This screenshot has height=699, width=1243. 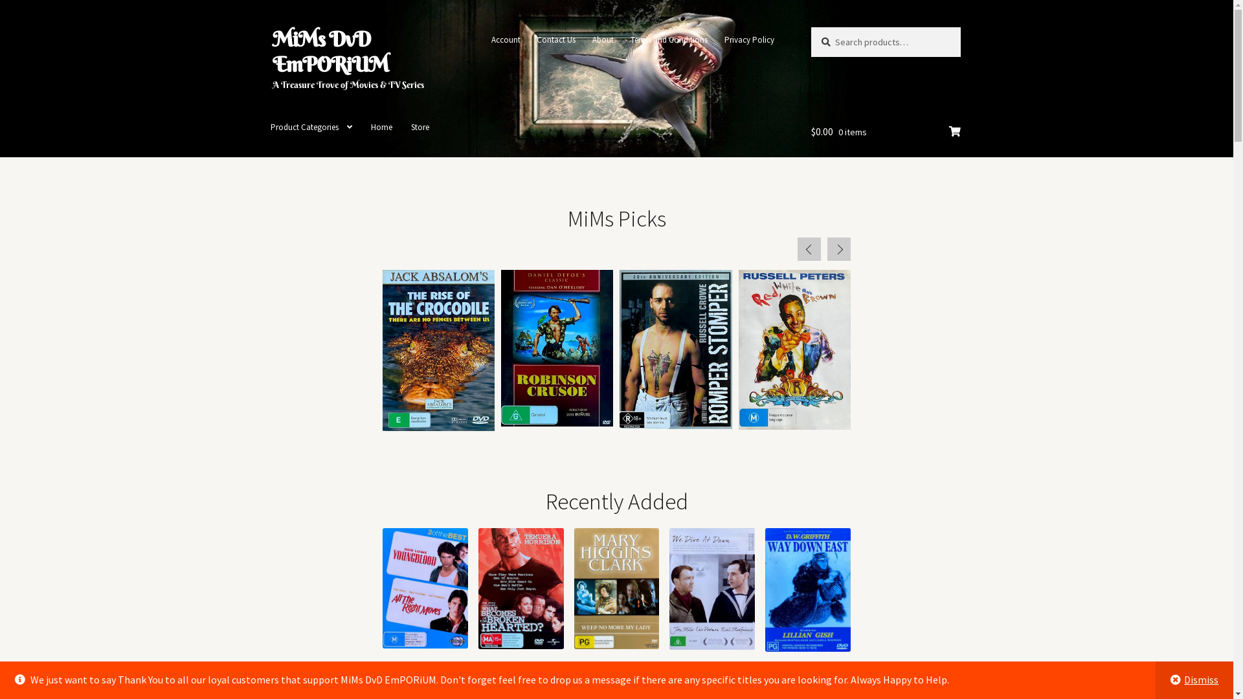 What do you see at coordinates (669, 40) in the screenshot?
I see `Terms and Conditions` at bounding box center [669, 40].